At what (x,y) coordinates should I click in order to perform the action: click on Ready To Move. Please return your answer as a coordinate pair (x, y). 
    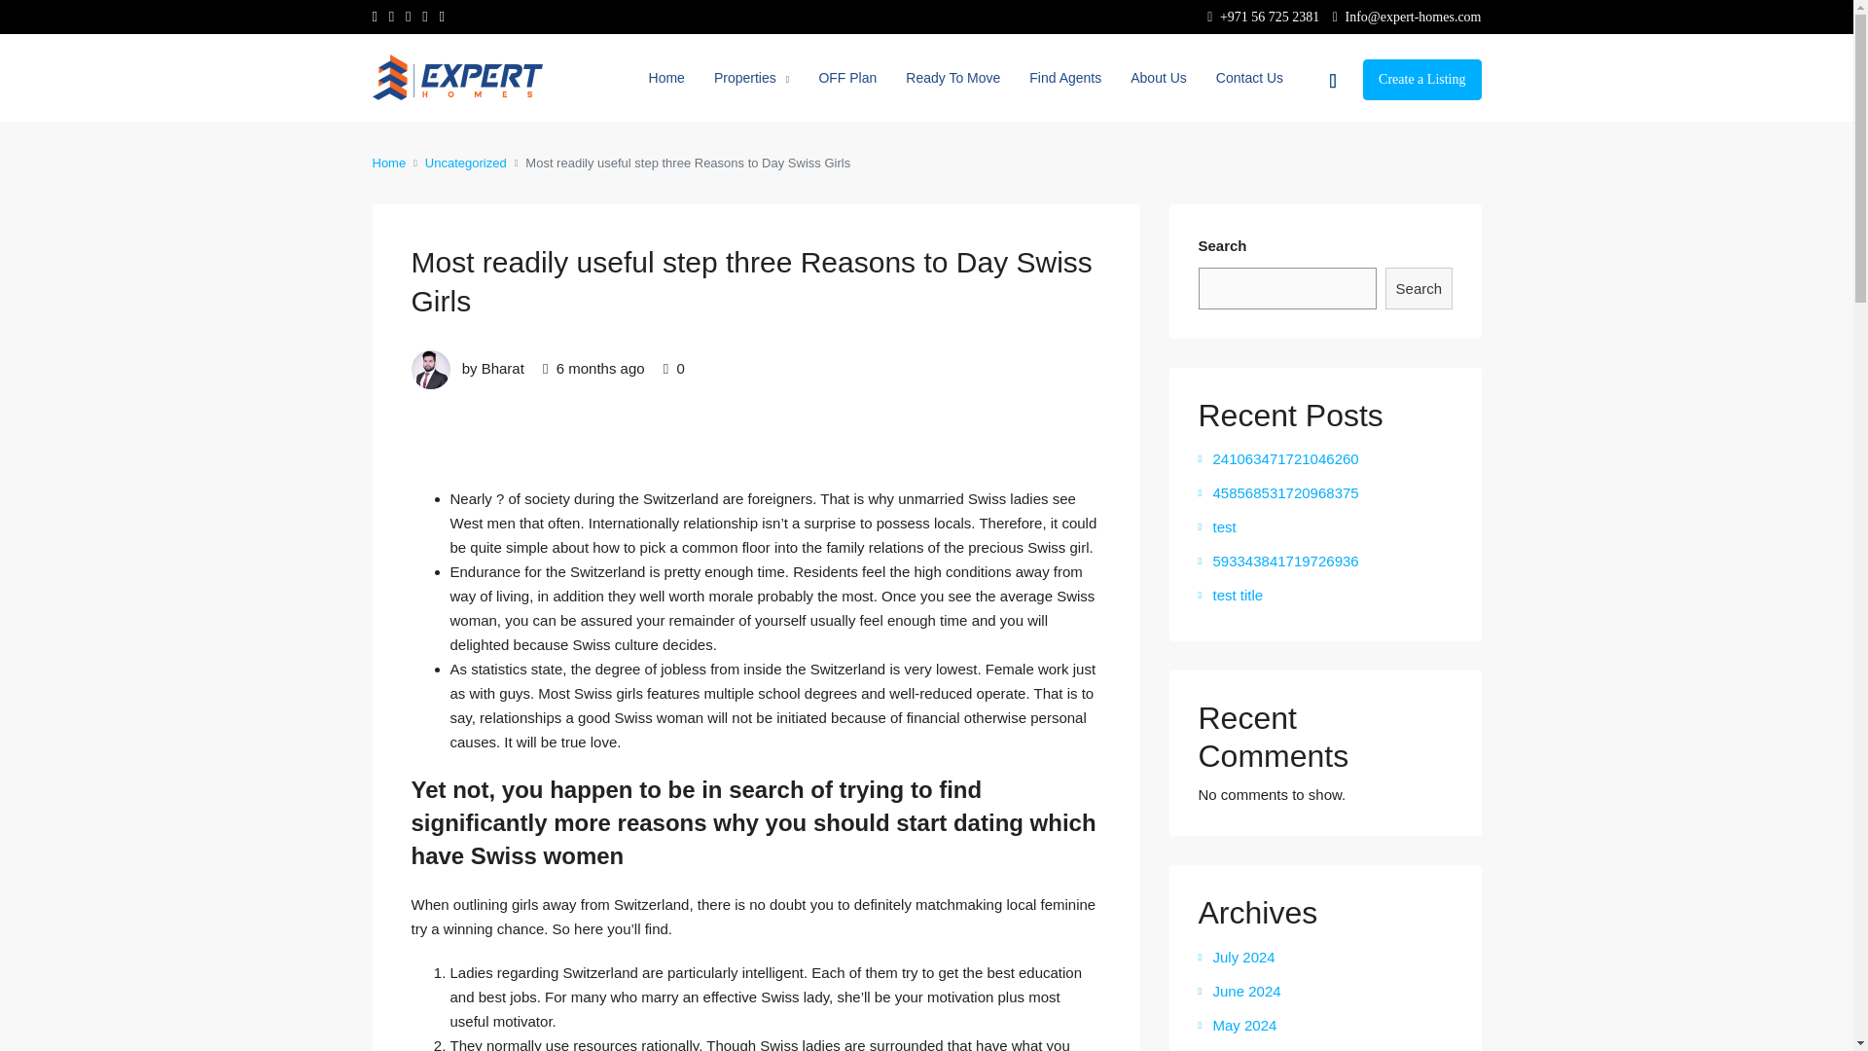
    Looking at the image, I should click on (952, 78).